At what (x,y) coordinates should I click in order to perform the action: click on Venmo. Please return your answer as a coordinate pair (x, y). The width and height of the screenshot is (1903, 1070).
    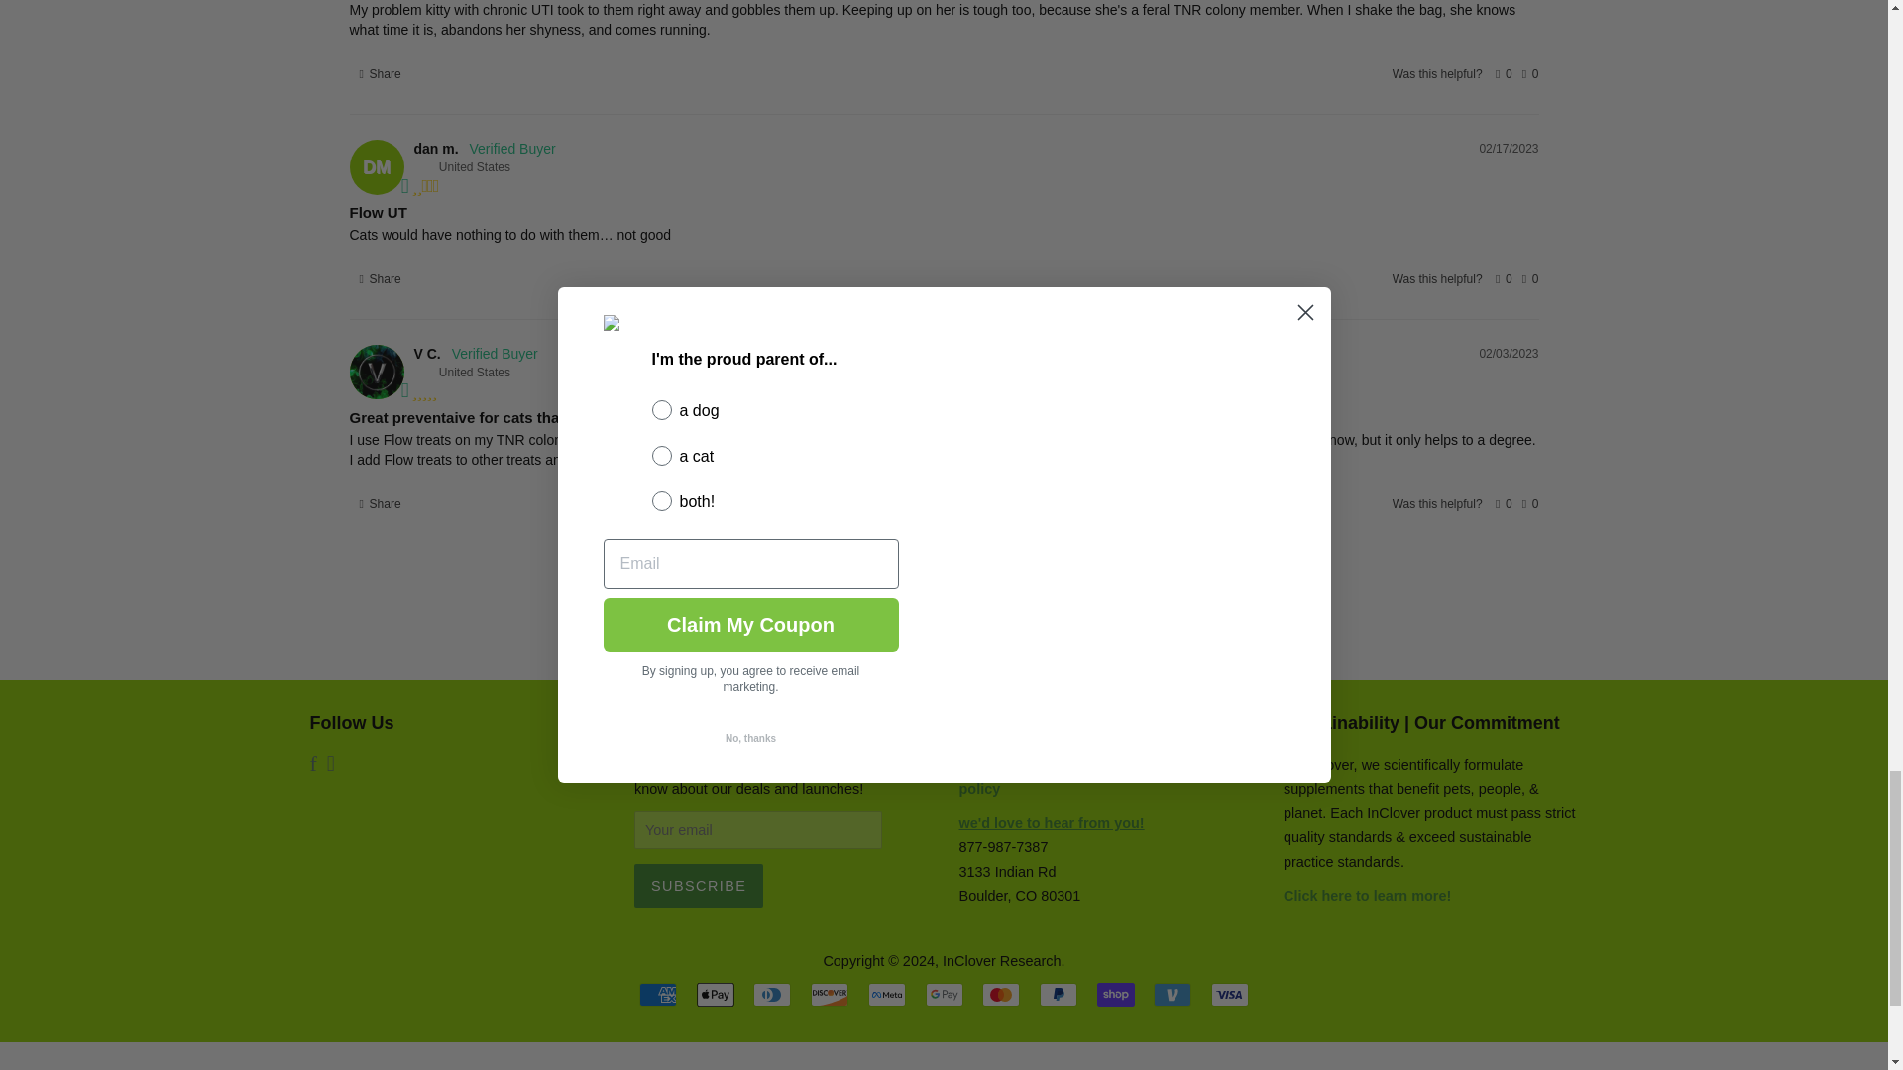
    Looking at the image, I should click on (1172, 995).